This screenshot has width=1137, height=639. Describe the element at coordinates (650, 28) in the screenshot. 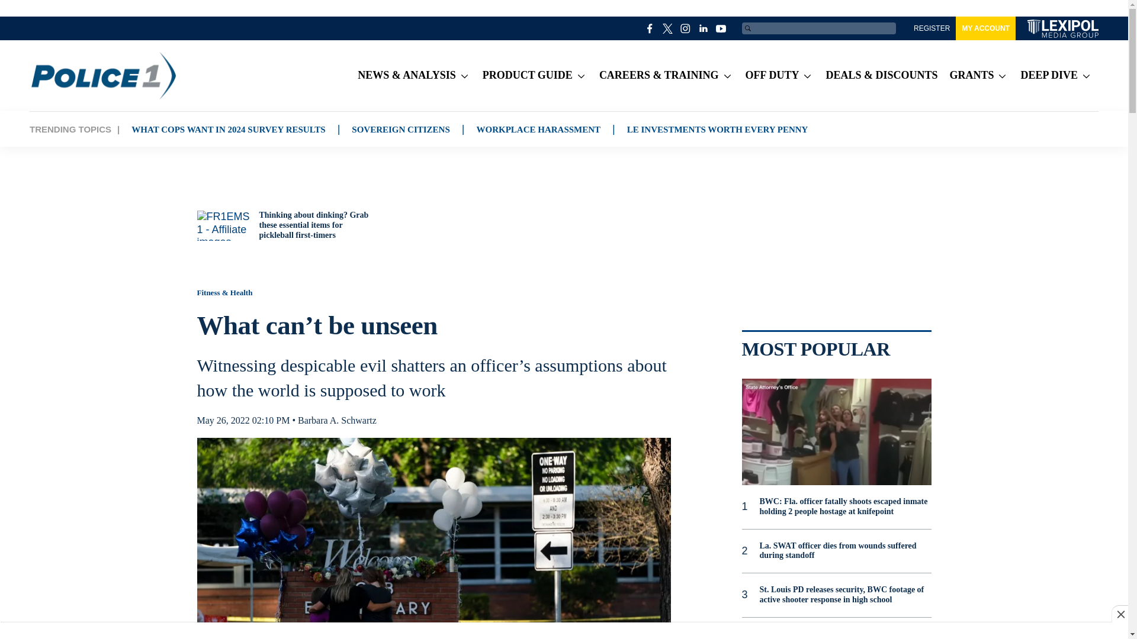

I see `facebook` at that location.